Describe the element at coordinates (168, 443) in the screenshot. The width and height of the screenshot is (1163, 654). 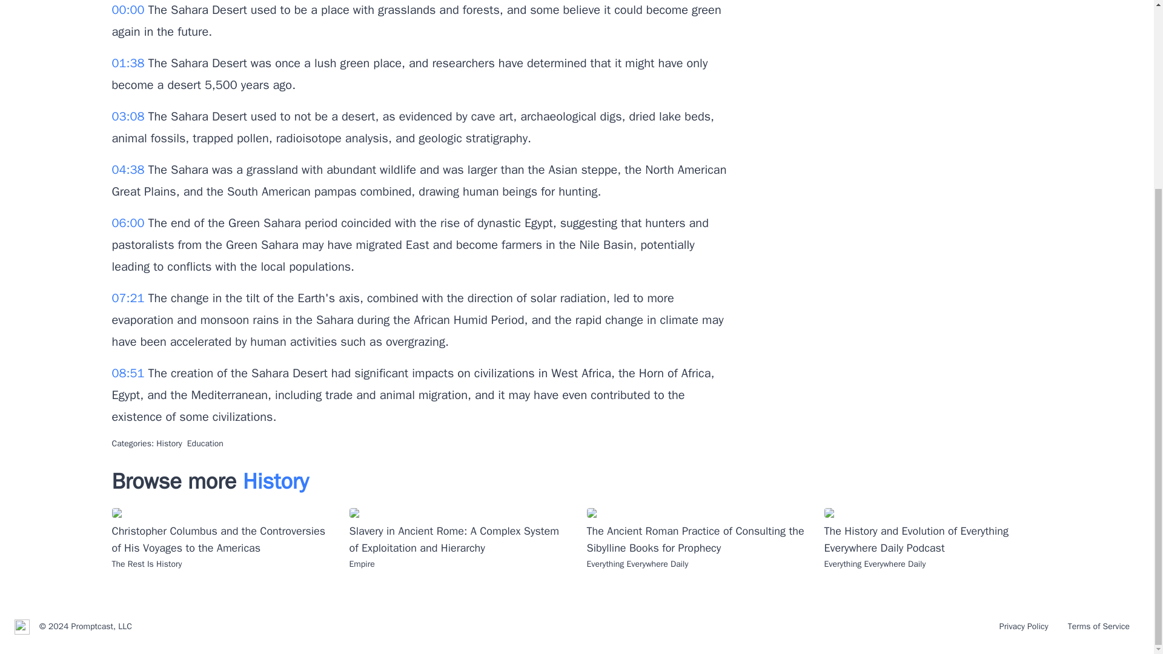
I see `History` at that location.